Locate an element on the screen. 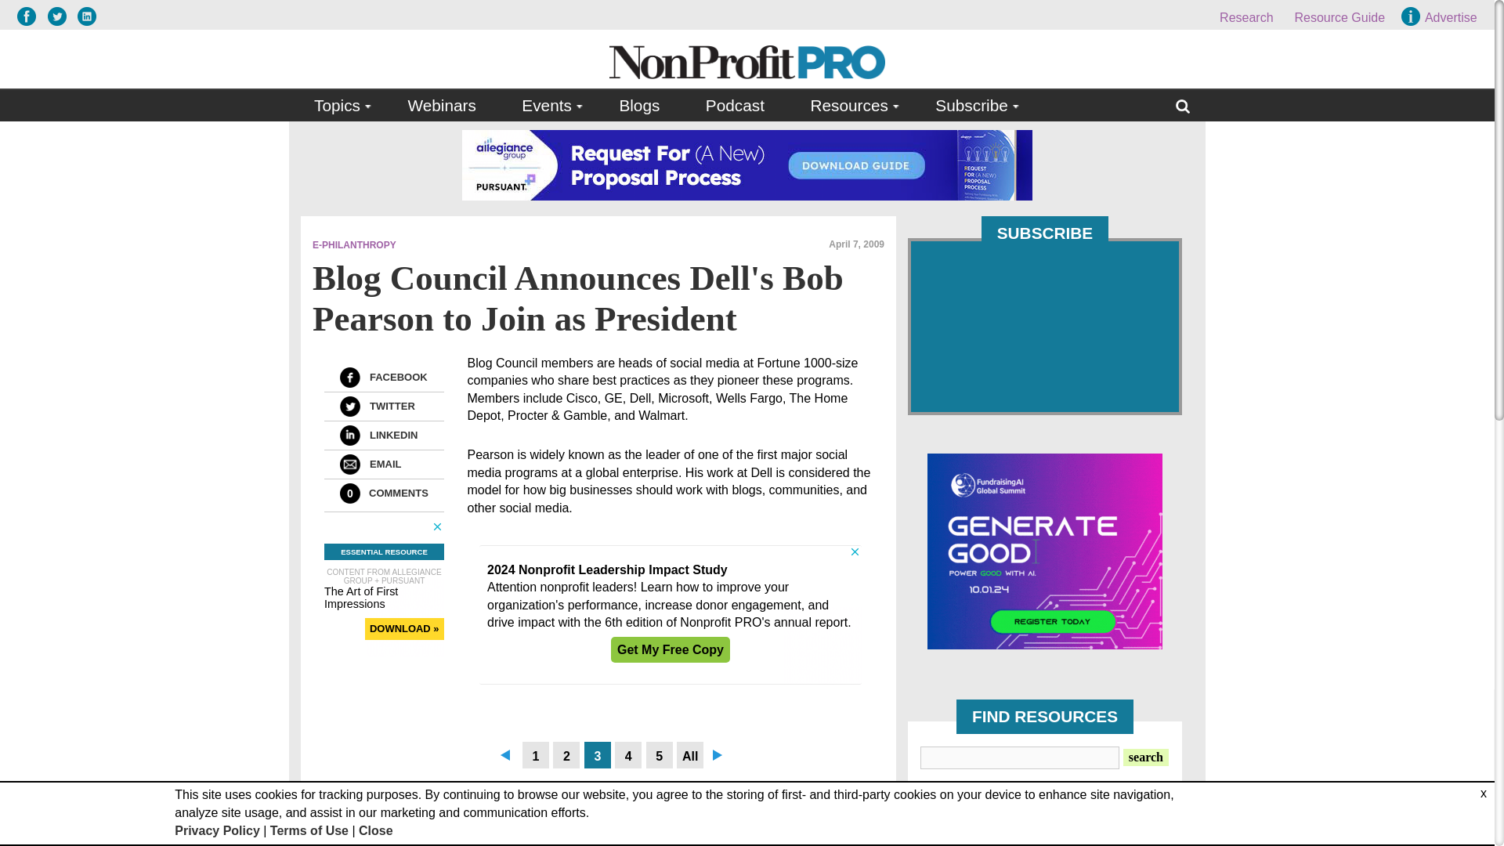  3rd party ad content is located at coordinates (671, 614).